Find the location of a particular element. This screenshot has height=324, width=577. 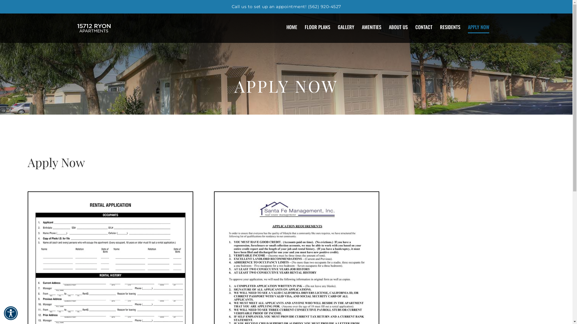

APPLY NOW is located at coordinates (478, 27).